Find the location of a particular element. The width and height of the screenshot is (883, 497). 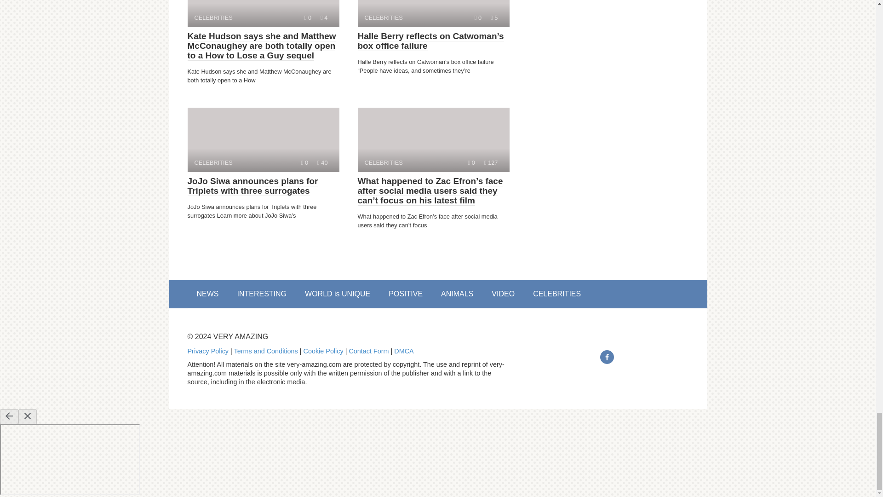

Views is located at coordinates (263, 140).